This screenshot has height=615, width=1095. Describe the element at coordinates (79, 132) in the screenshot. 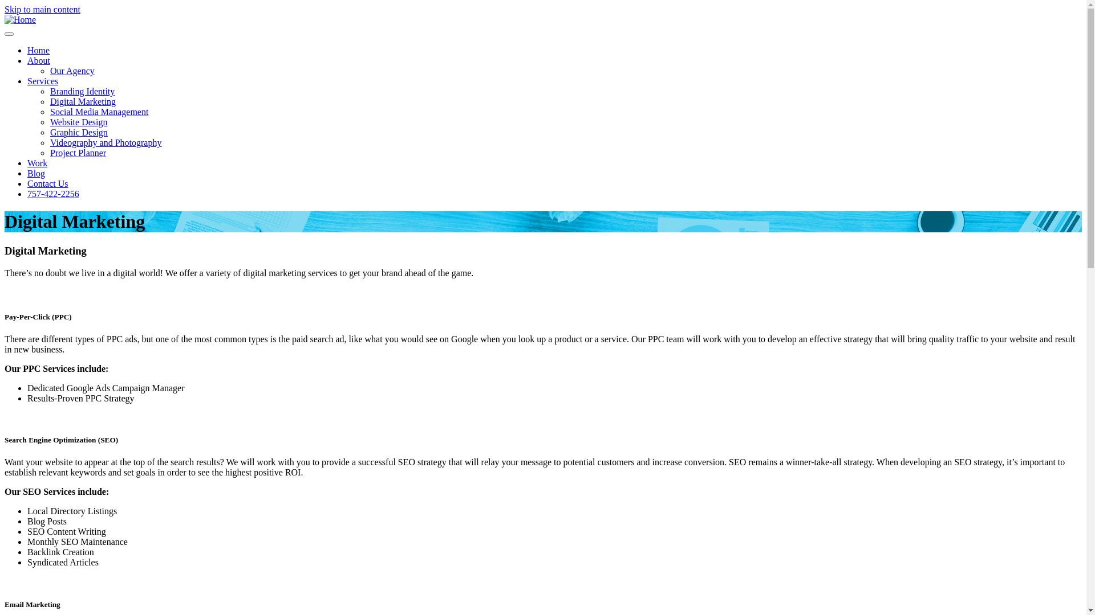

I see `Graphic Design` at that location.